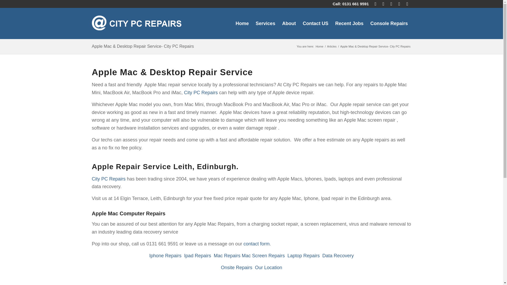  What do you see at coordinates (256, 244) in the screenshot?
I see `contact form` at bounding box center [256, 244].